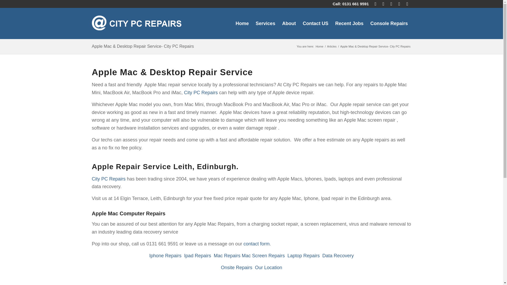  What do you see at coordinates (256, 244) in the screenshot?
I see `contact form` at bounding box center [256, 244].